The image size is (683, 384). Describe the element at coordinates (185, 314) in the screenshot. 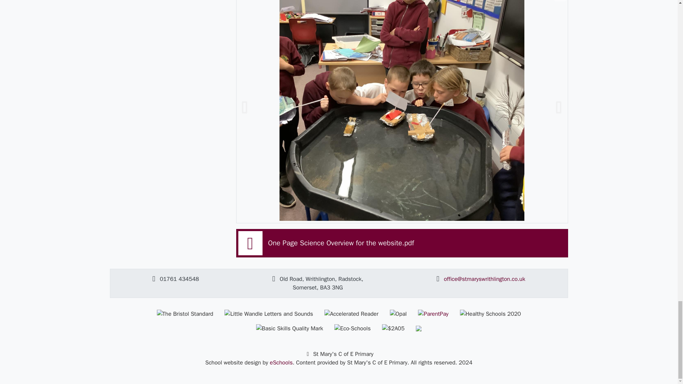

I see `The Bristol Standard` at that location.